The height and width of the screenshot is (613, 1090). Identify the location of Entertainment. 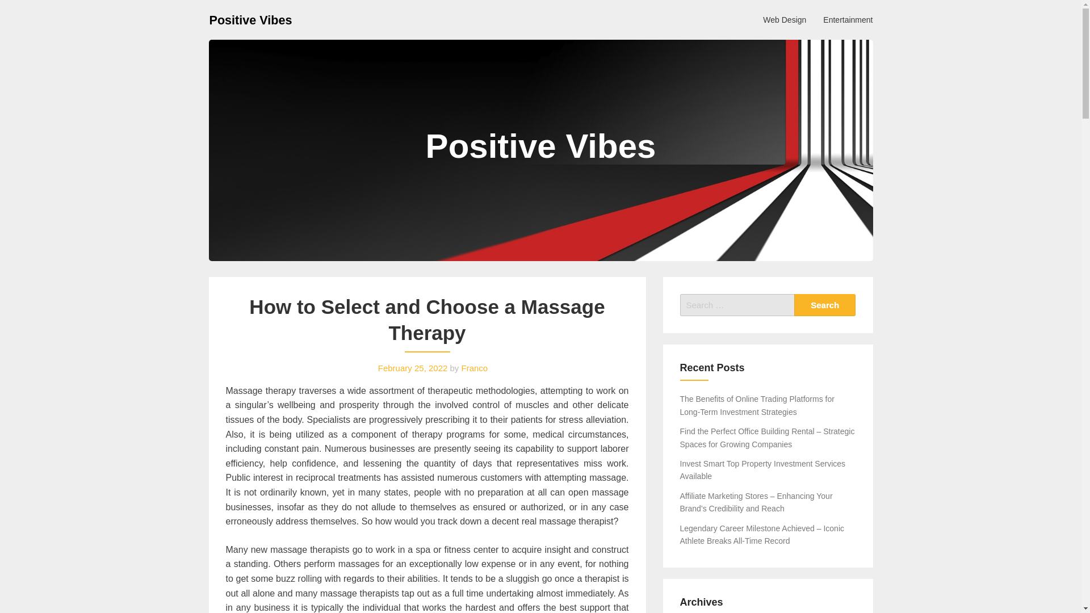
(847, 19).